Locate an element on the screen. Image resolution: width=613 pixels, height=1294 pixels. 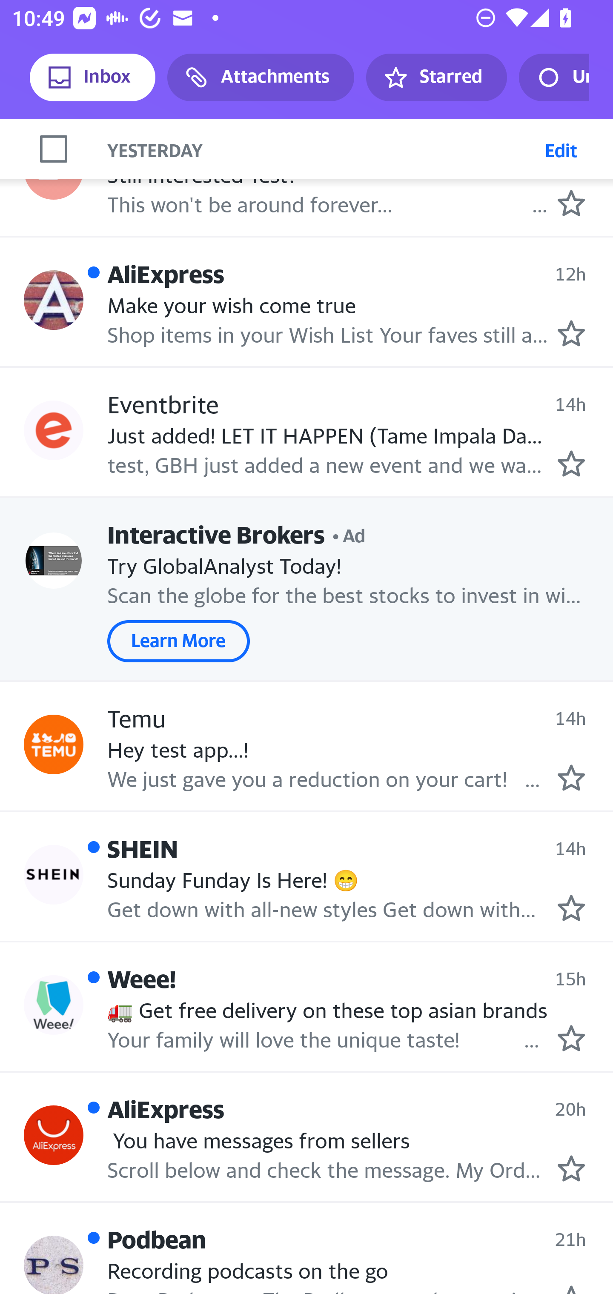
Profile
Temu is located at coordinates (54, 744).